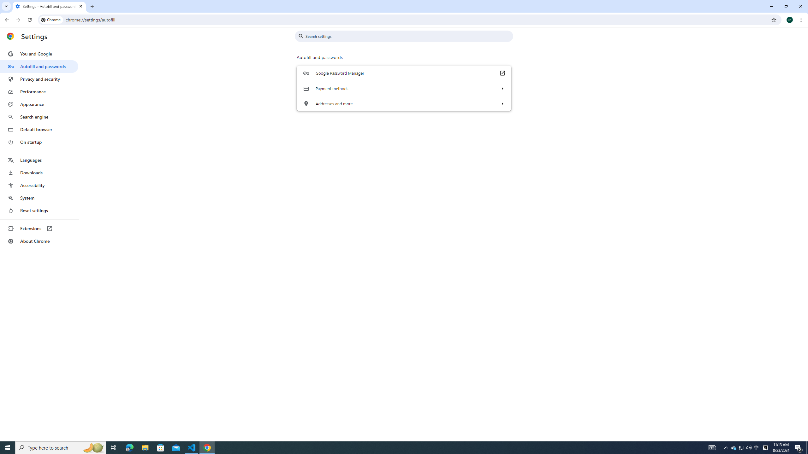 The height and width of the screenshot is (454, 808). I want to click on Addresses and more, so click(502, 103).